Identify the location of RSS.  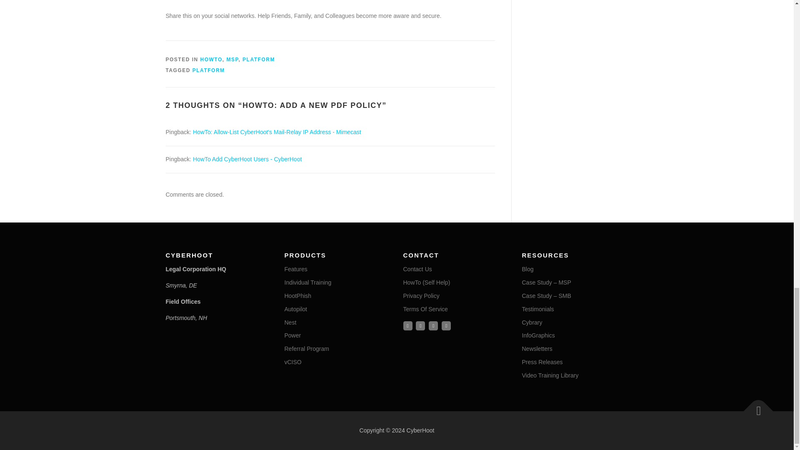
(446, 326).